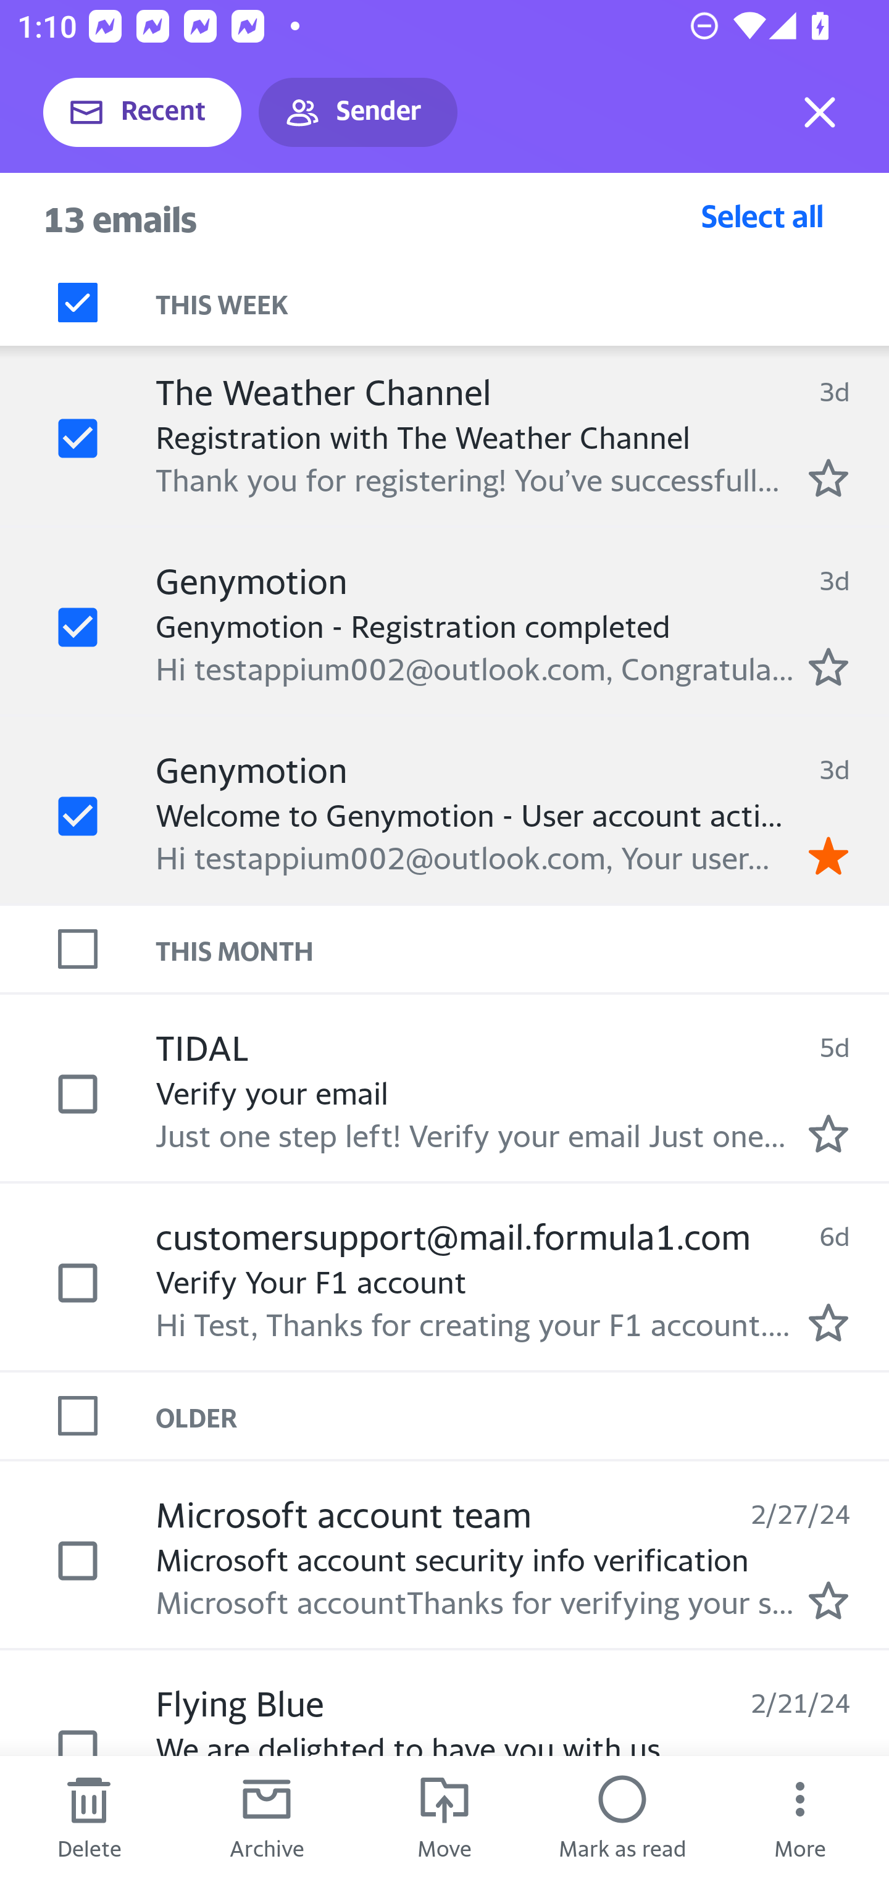  I want to click on Mark as starred., so click(828, 1132).